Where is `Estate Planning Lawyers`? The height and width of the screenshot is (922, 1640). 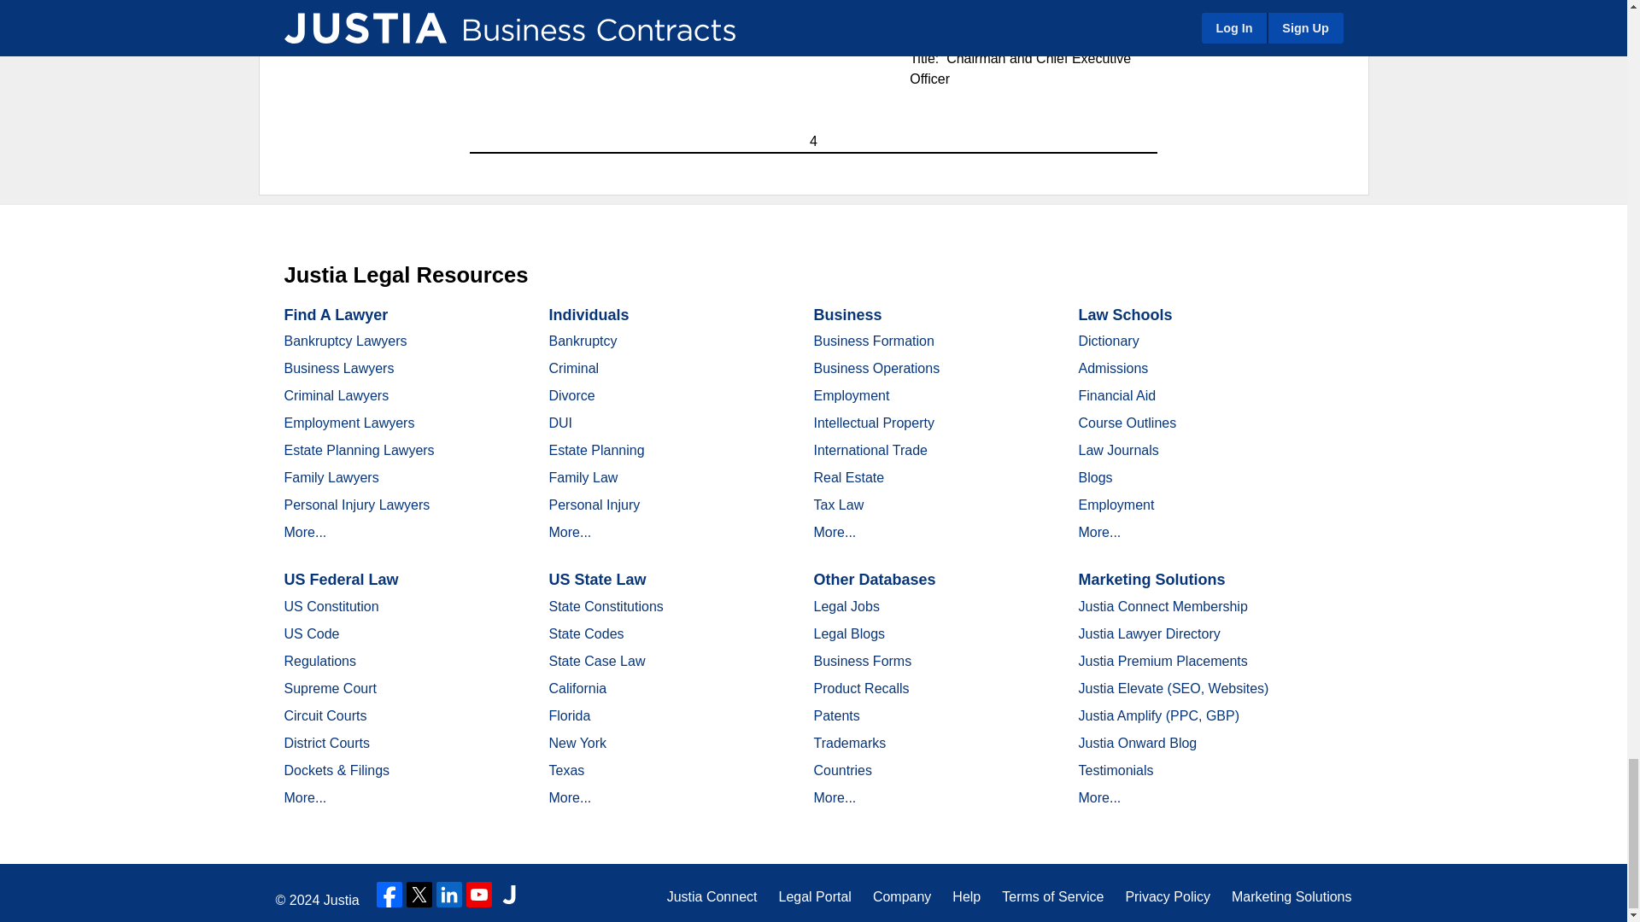 Estate Planning Lawyers is located at coordinates (359, 450).